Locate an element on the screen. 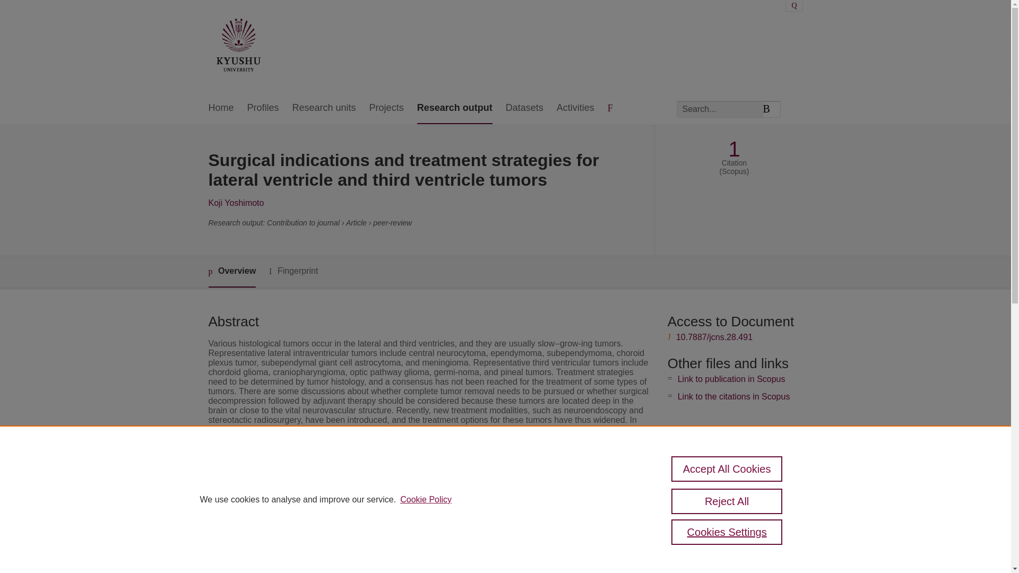 Image resolution: width=1019 pixels, height=573 pixels. Activities is located at coordinates (575, 108).